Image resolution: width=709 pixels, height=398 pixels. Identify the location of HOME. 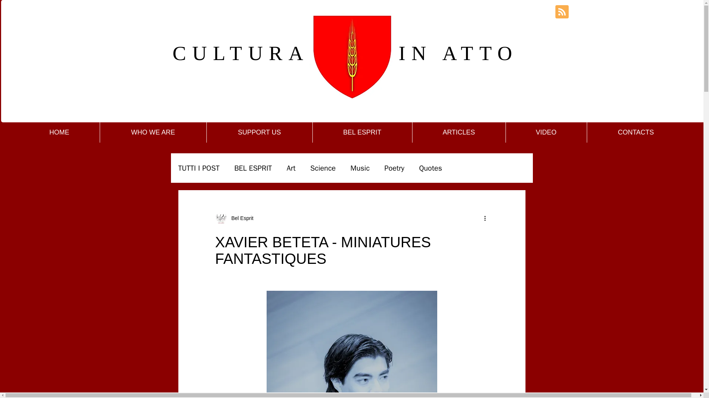
(59, 132).